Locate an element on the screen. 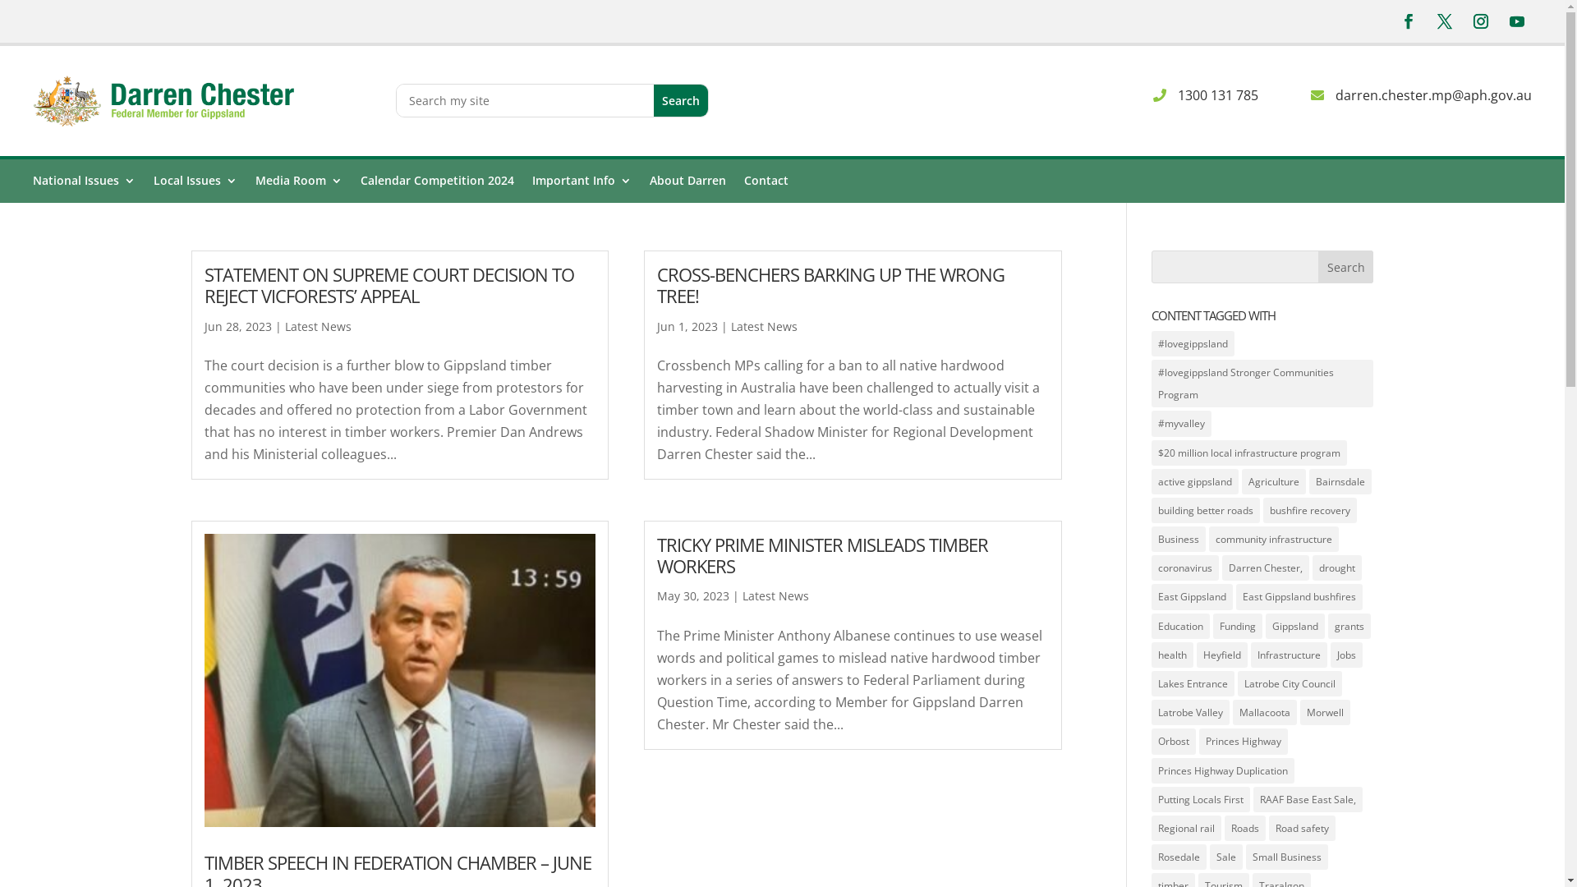 This screenshot has width=1577, height=887. Small Business is located at coordinates (1287, 857).